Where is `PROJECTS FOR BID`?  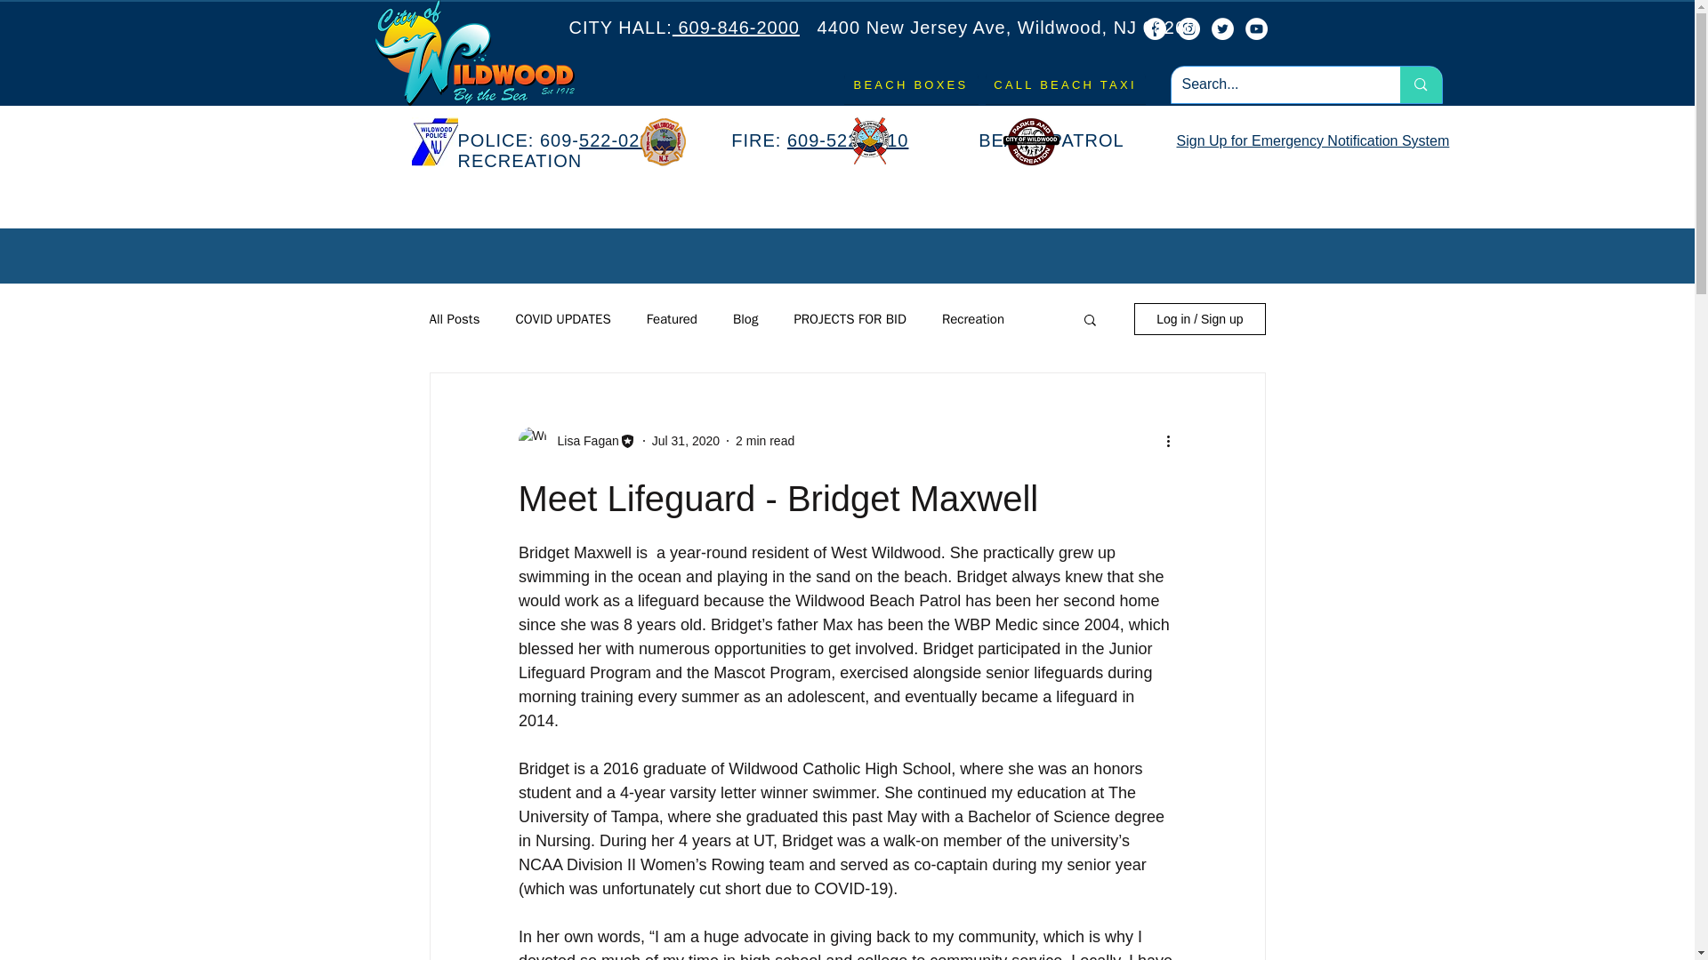 PROJECTS FOR BID is located at coordinates (849, 319).